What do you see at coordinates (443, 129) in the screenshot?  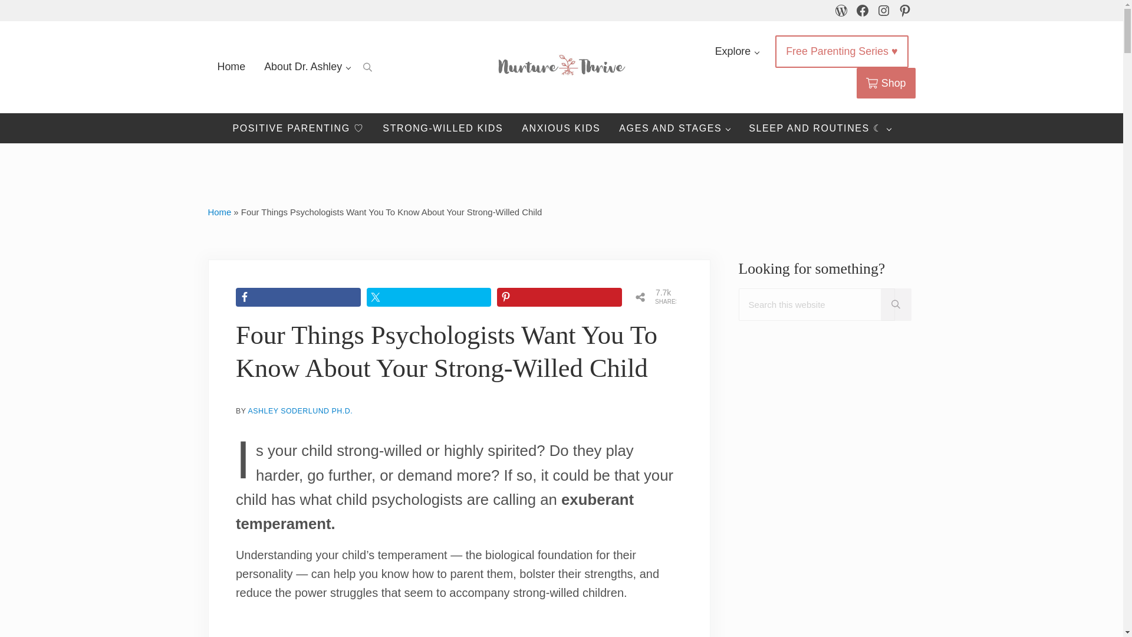 I see `STRONG-WILLED KIDS` at bounding box center [443, 129].